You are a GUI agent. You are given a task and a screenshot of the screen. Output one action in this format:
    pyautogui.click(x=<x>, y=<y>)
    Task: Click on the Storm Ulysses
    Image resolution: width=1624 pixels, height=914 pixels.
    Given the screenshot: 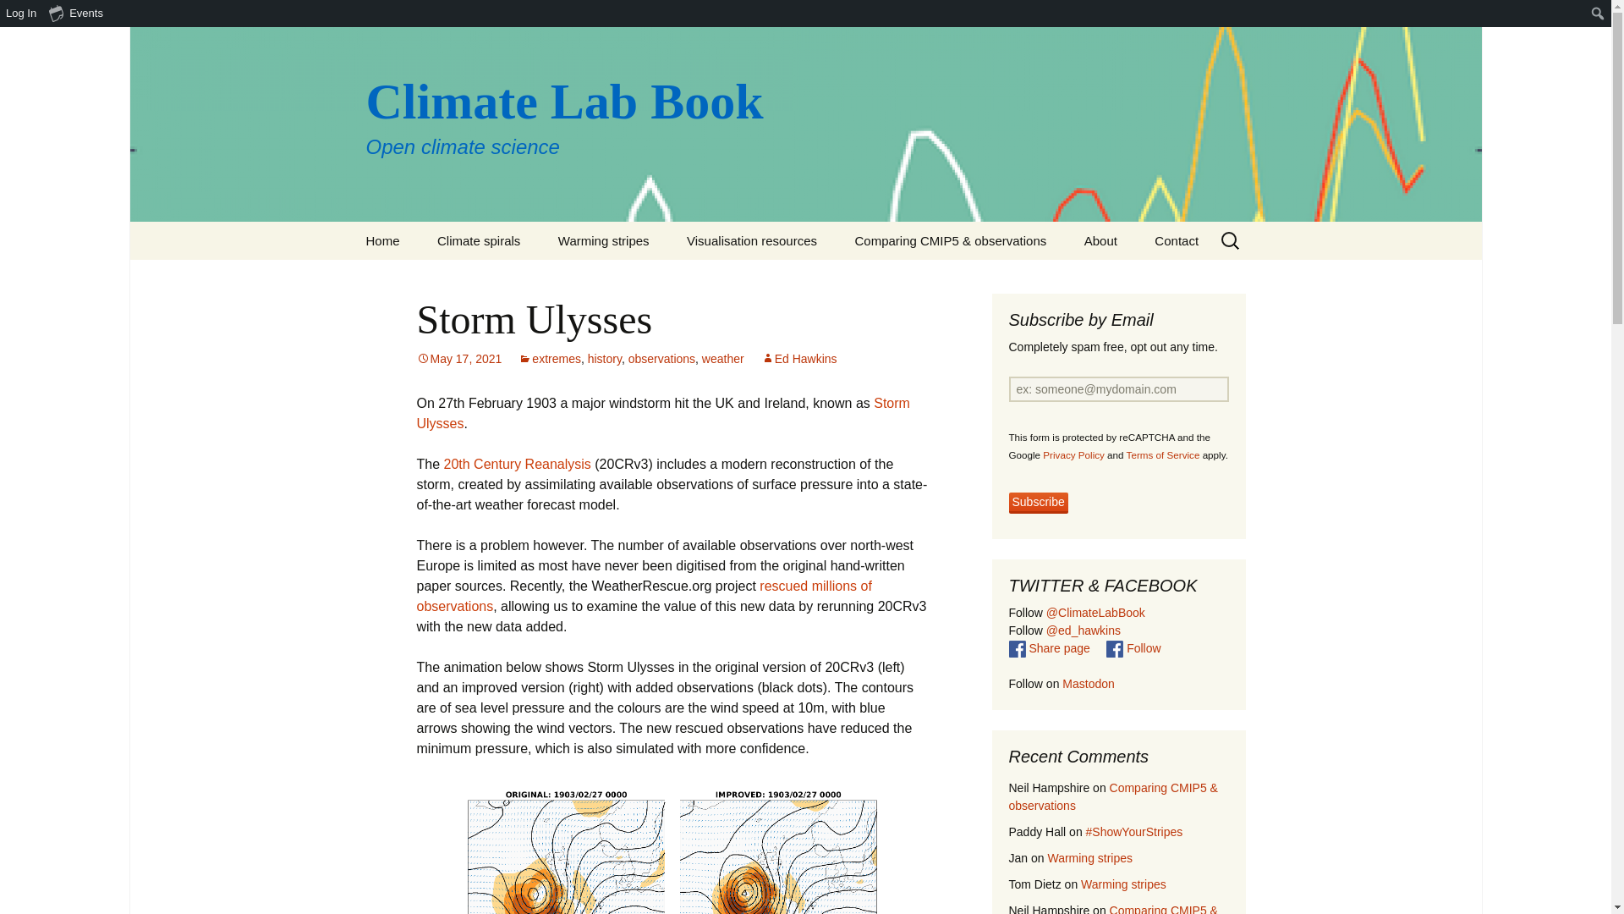 What is the action you would take?
    pyautogui.click(x=662, y=413)
    